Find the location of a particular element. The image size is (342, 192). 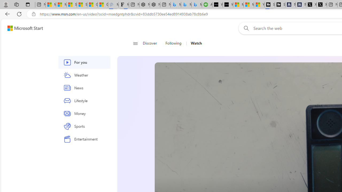

Microsoft Bing Travel - Shangri-La Hotel Bangkok is located at coordinates (197, 5).